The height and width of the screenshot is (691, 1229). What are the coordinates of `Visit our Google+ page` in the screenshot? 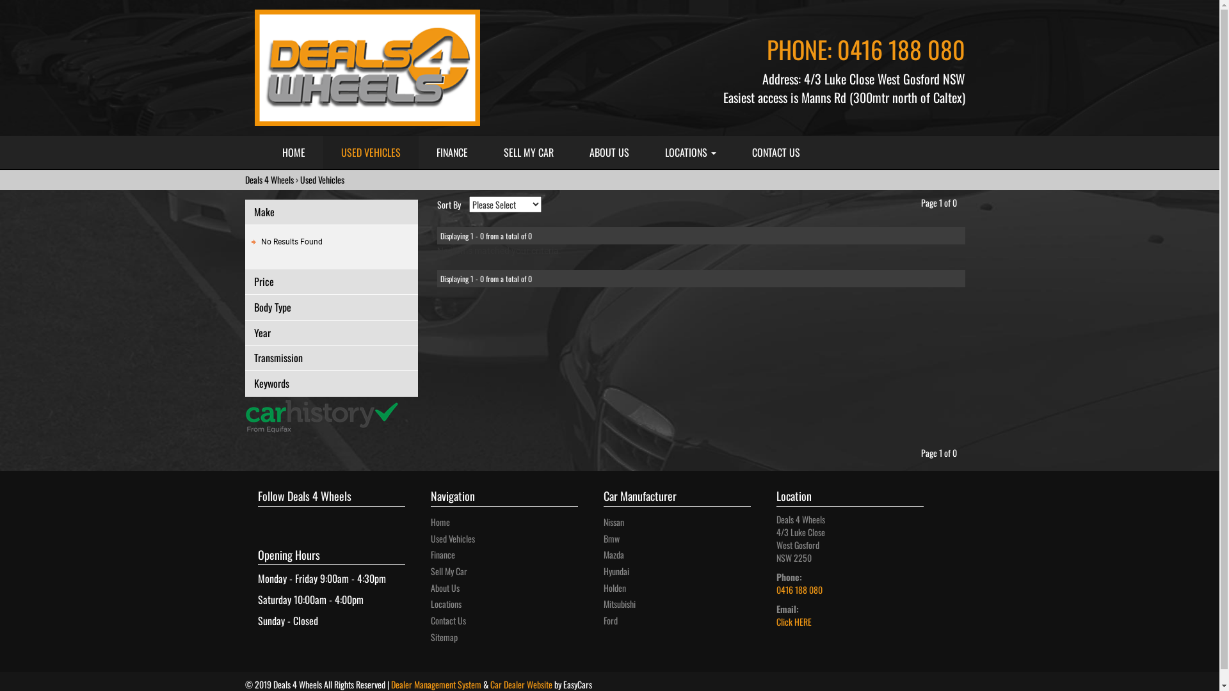 It's located at (269, 518).